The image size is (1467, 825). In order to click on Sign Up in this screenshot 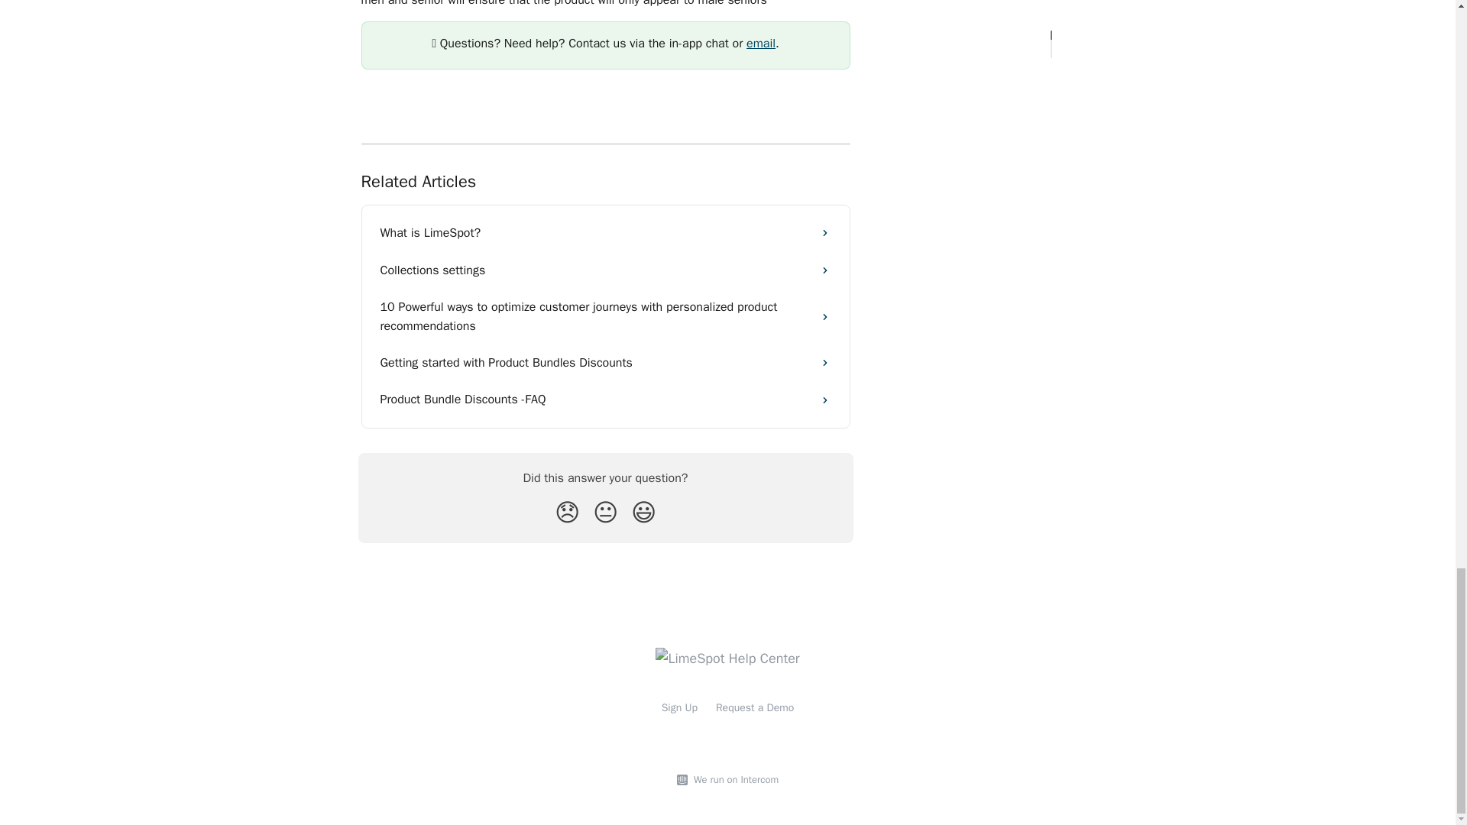, I will do `click(679, 707)`.